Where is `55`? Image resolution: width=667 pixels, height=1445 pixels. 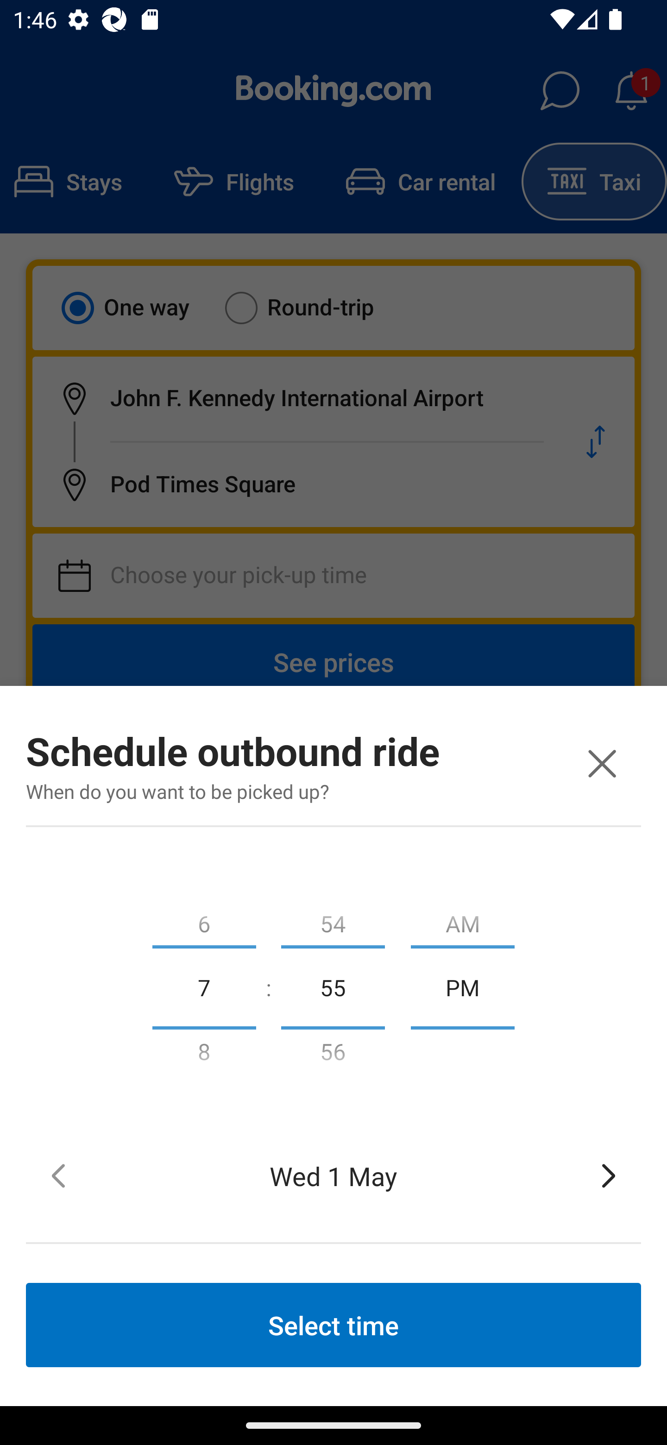
55 is located at coordinates (333, 986).